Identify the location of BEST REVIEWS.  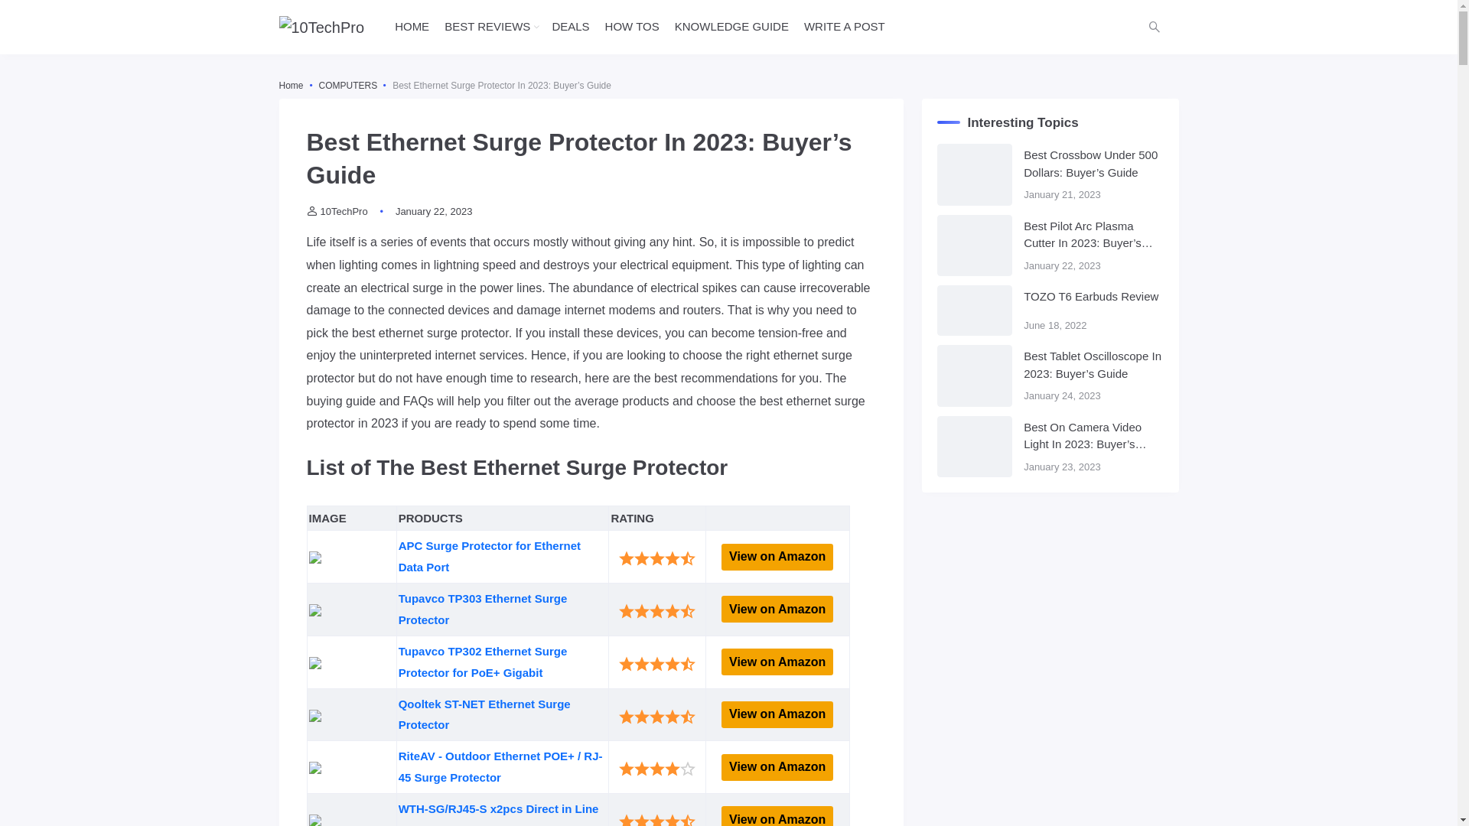
(487, 28).